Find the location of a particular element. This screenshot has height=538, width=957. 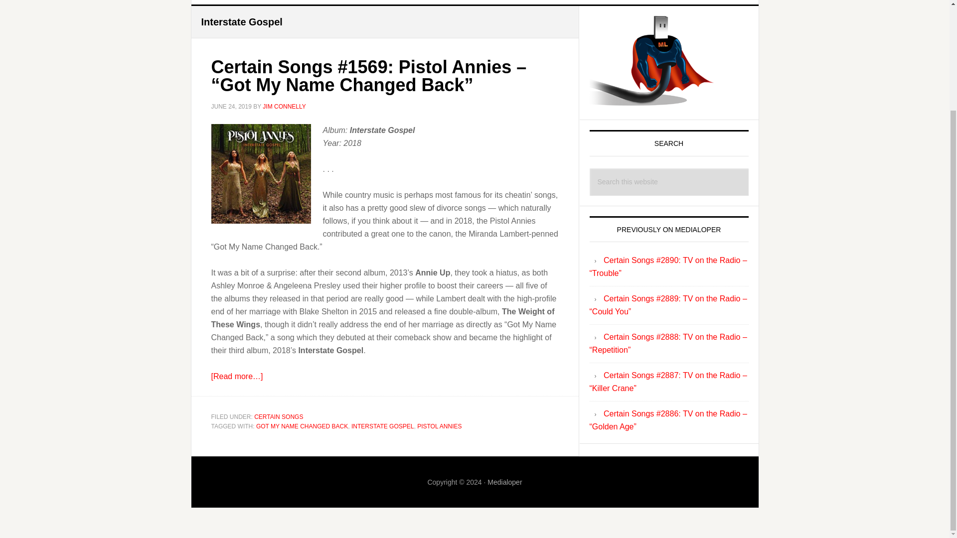

PISTOL ANNIES is located at coordinates (439, 426).